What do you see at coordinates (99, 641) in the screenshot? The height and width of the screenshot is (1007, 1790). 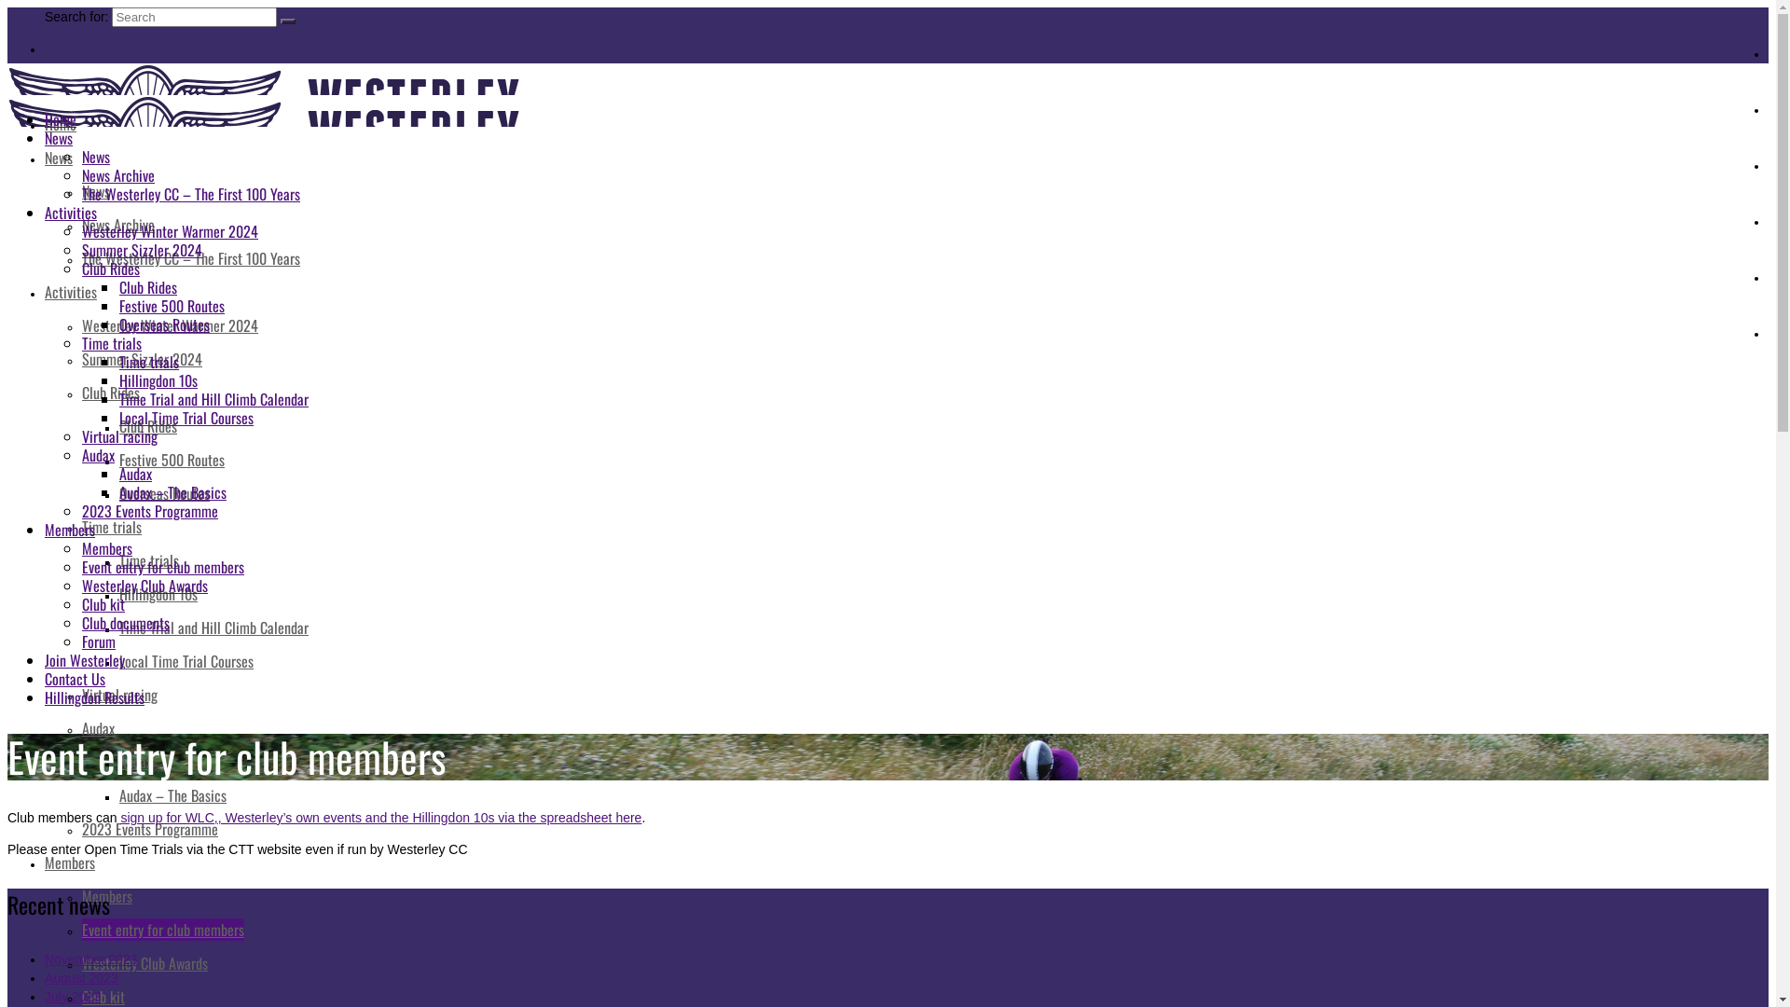 I see `Forum` at bounding box center [99, 641].